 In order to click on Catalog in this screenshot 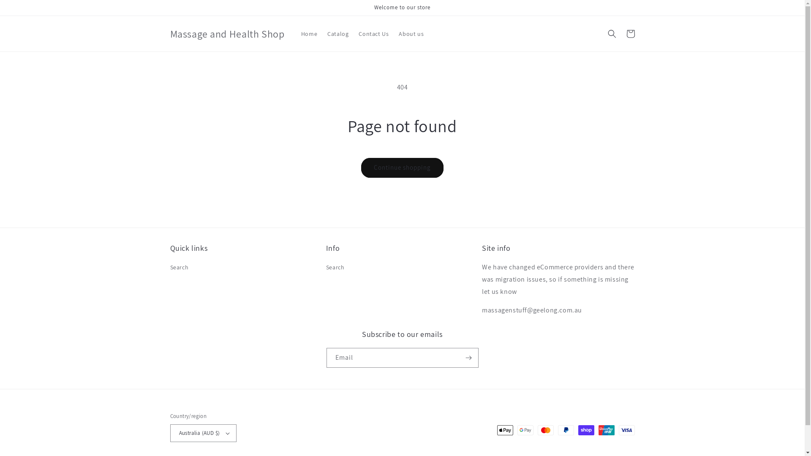, I will do `click(338, 34)`.